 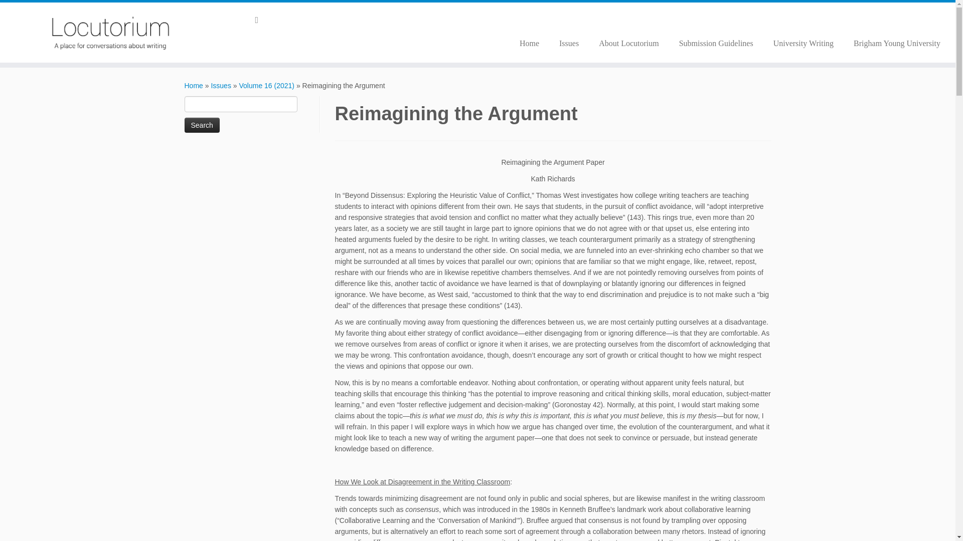 What do you see at coordinates (629, 43) in the screenshot?
I see `About Locutorium` at bounding box center [629, 43].